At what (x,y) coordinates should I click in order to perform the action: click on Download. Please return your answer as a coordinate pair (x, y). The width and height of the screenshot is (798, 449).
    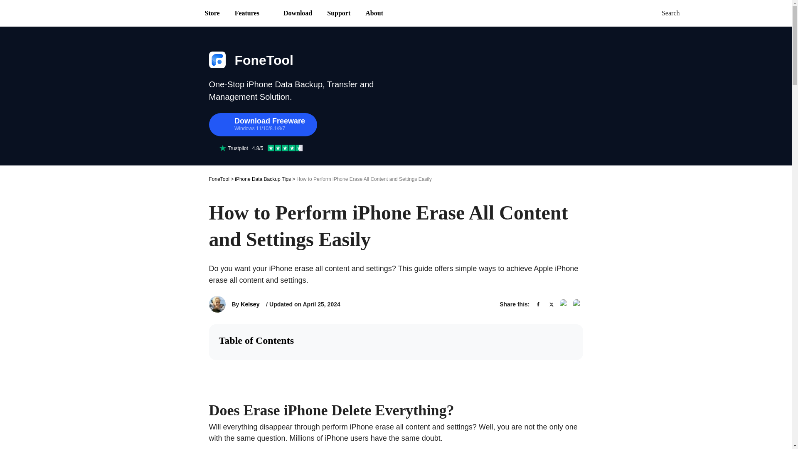
    Looking at the image, I should click on (298, 13).